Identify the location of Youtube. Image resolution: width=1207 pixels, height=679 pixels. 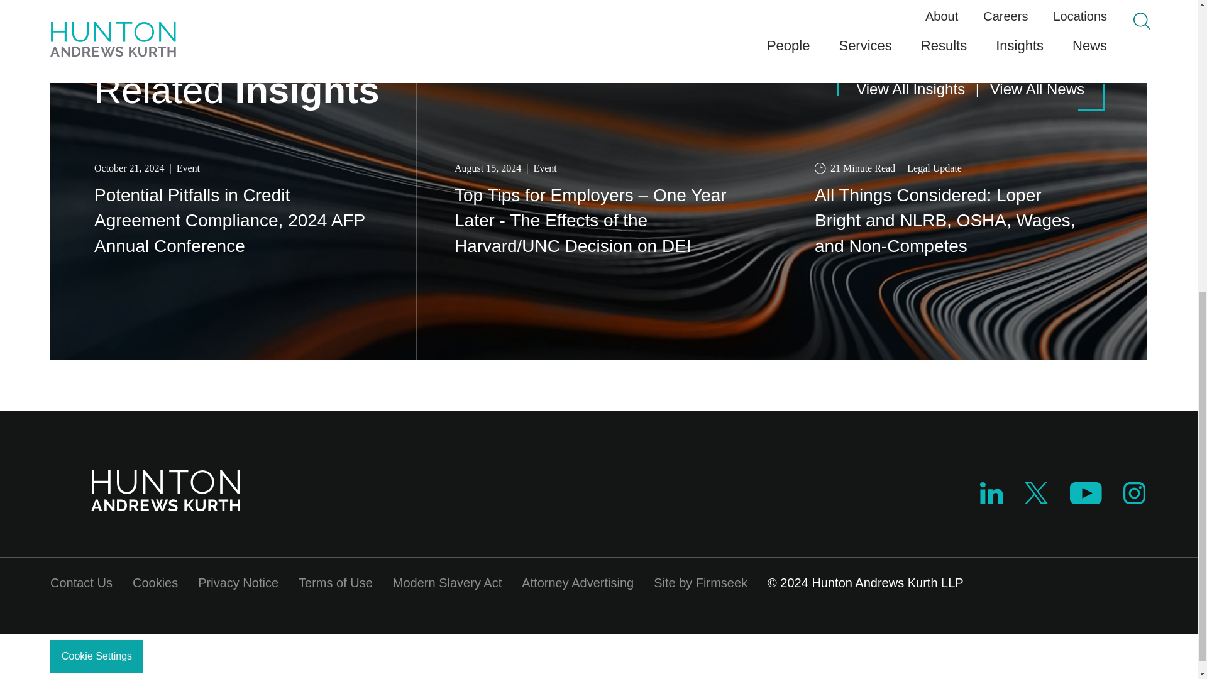
(1085, 499).